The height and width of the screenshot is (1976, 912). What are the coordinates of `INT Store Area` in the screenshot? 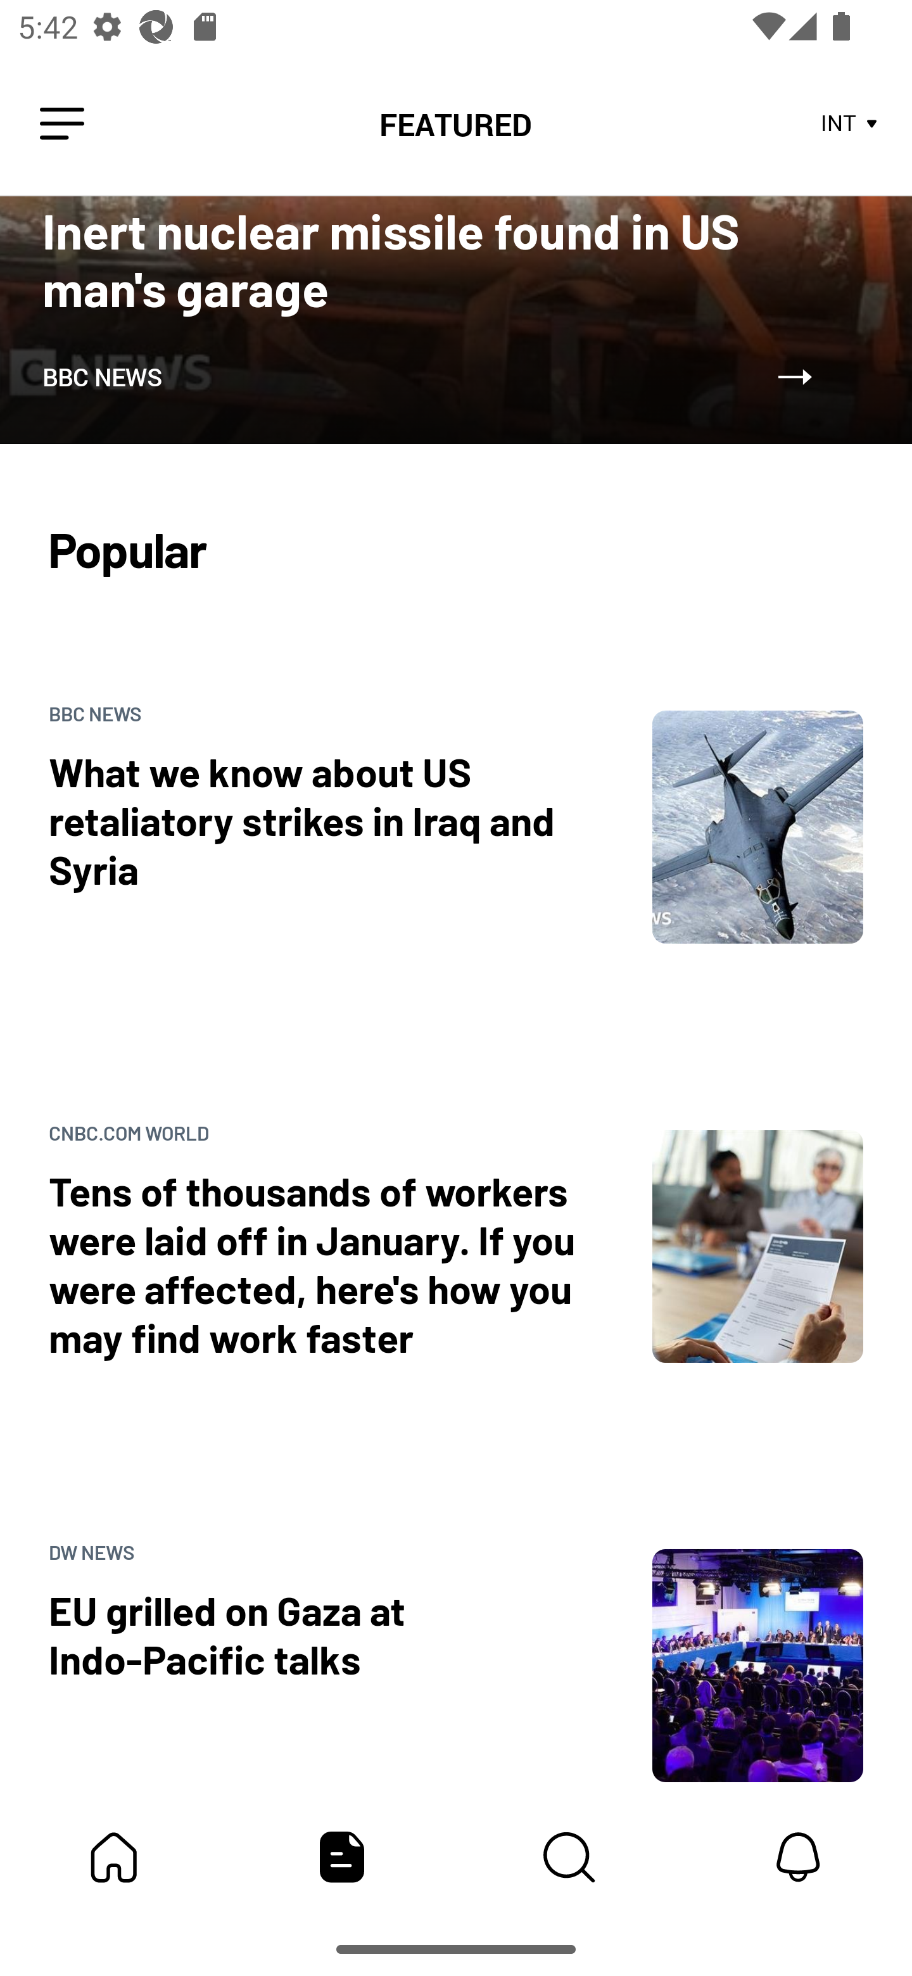 It's located at (850, 124).